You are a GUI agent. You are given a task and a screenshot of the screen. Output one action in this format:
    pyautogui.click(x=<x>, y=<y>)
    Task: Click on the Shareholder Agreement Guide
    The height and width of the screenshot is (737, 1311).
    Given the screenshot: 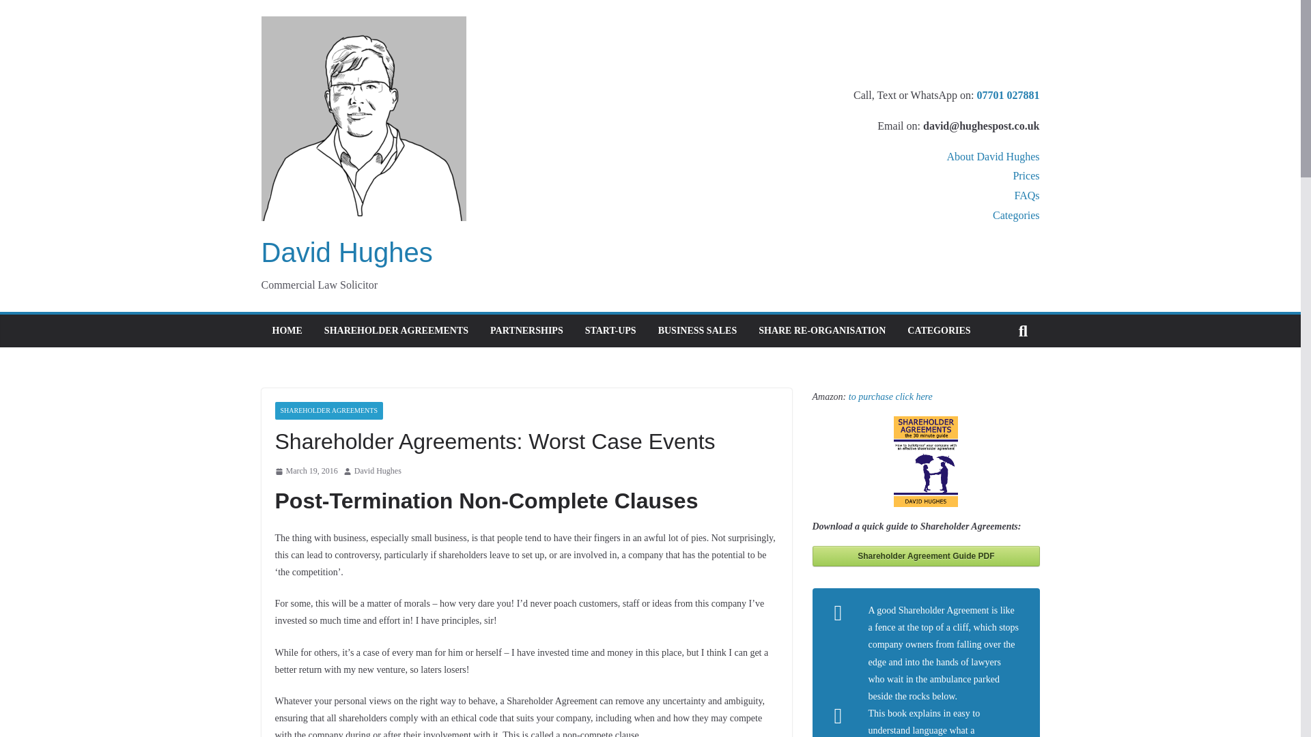 What is the action you would take?
    pyautogui.click(x=927, y=556)
    